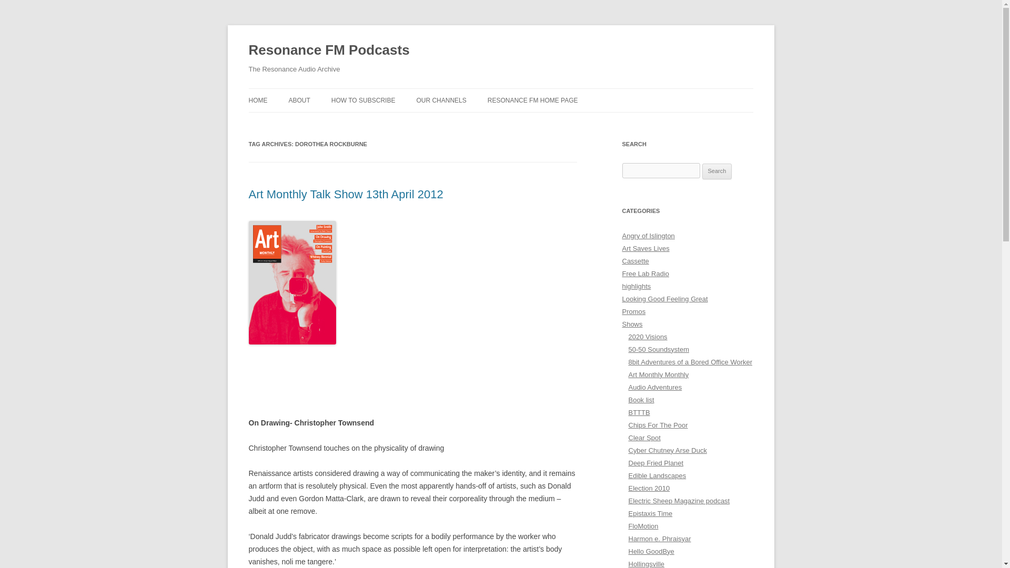 The height and width of the screenshot is (568, 1010). What do you see at coordinates (363, 100) in the screenshot?
I see `HOW TO SUBSCRIBE` at bounding box center [363, 100].